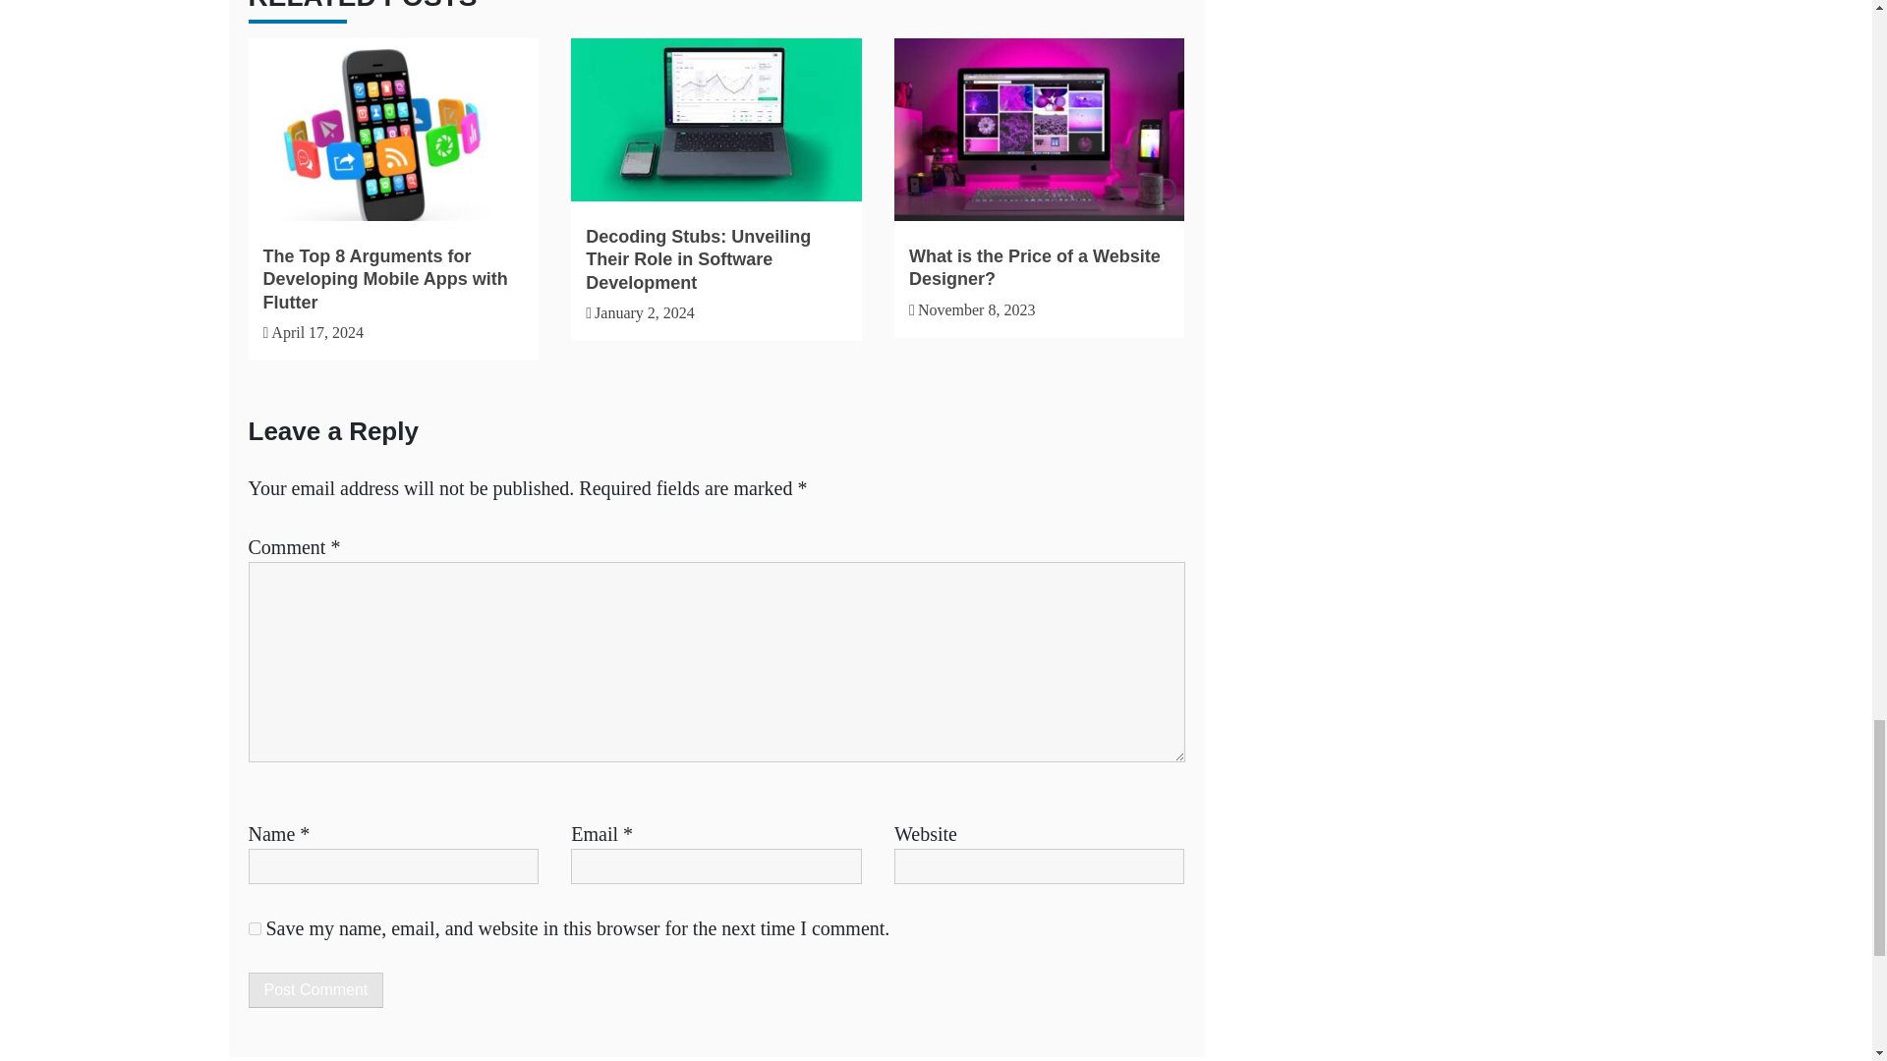 Image resolution: width=1887 pixels, height=1061 pixels. What do you see at coordinates (314, 990) in the screenshot?
I see `Post Comment` at bounding box center [314, 990].